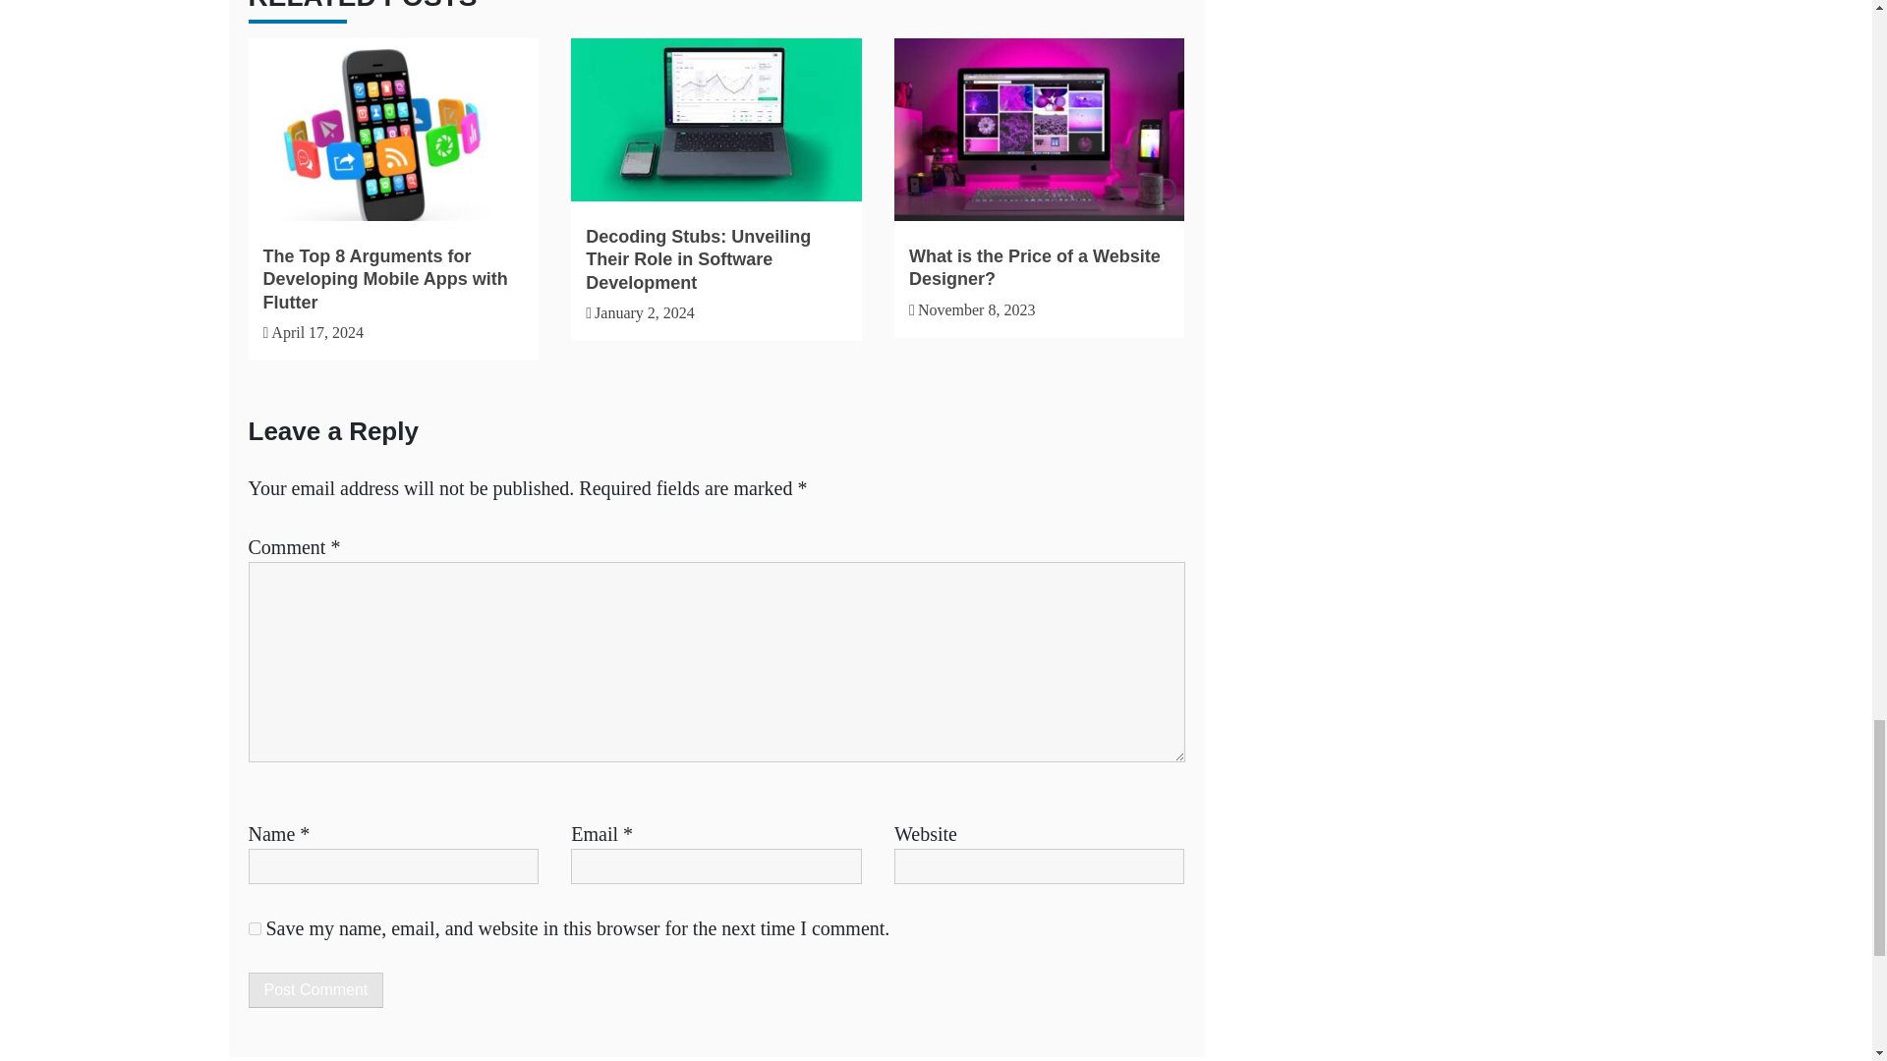 Image resolution: width=1887 pixels, height=1061 pixels. What do you see at coordinates (314, 990) in the screenshot?
I see `Post Comment` at bounding box center [314, 990].